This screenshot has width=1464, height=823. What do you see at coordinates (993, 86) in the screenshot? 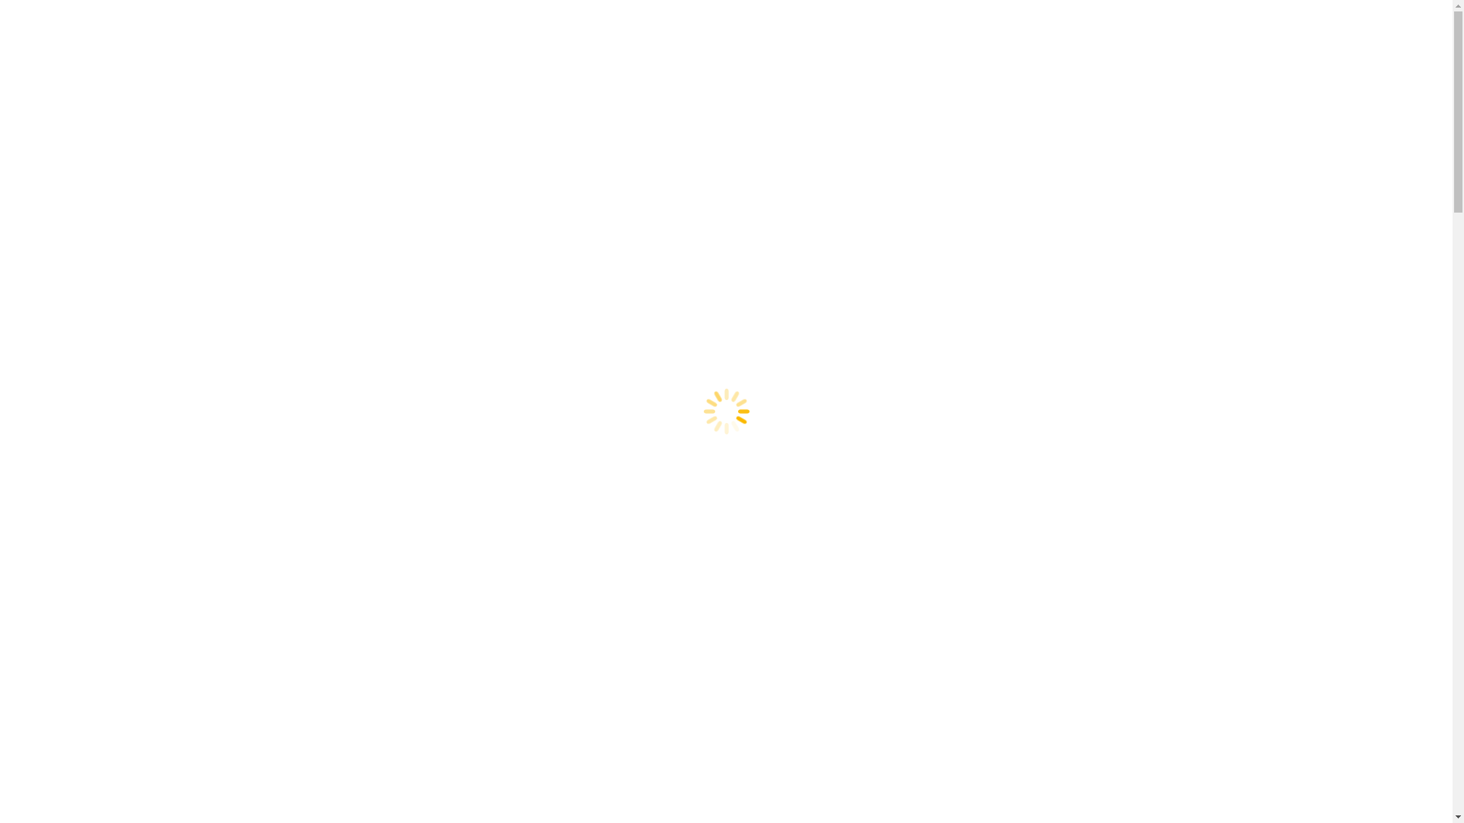
I see `Offertenanfragen` at bounding box center [993, 86].